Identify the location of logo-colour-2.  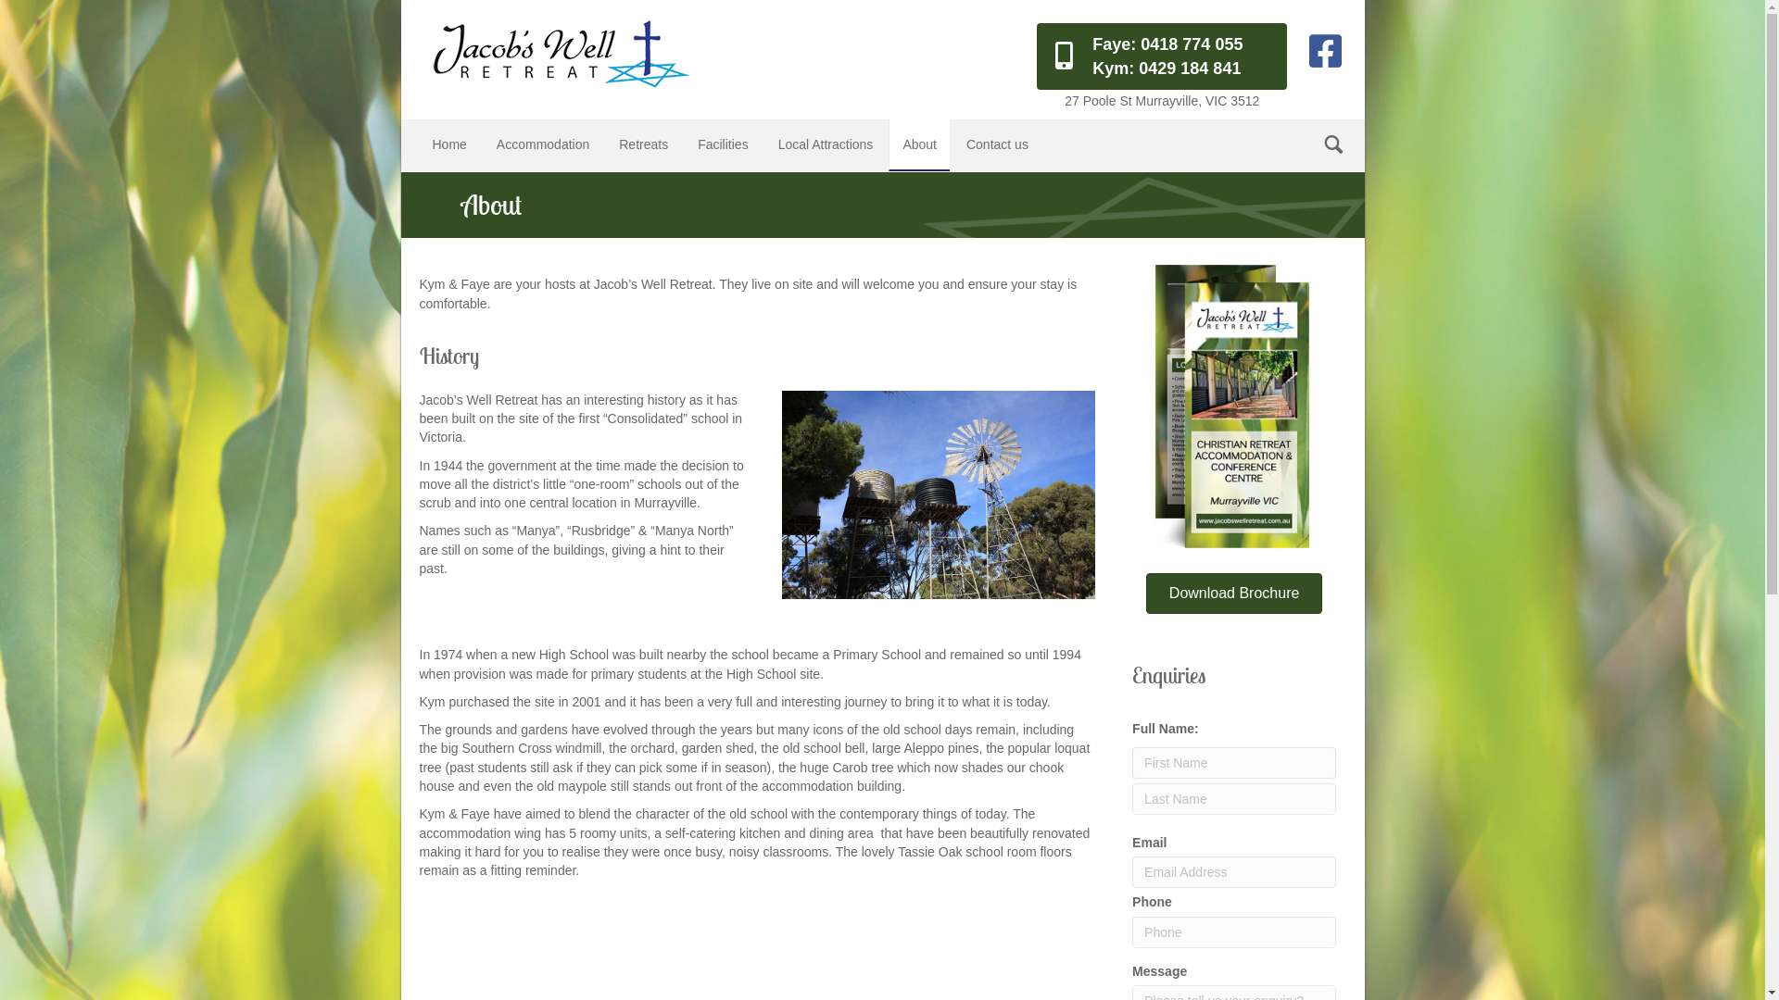
(558, 54).